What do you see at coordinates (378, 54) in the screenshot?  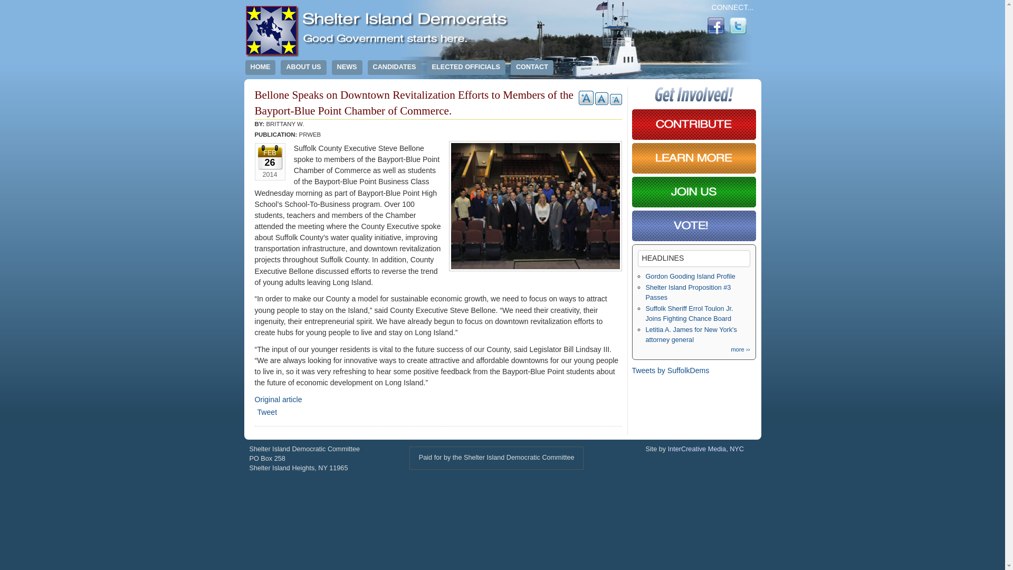 I see `Home page` at bounding box center [378, 54].